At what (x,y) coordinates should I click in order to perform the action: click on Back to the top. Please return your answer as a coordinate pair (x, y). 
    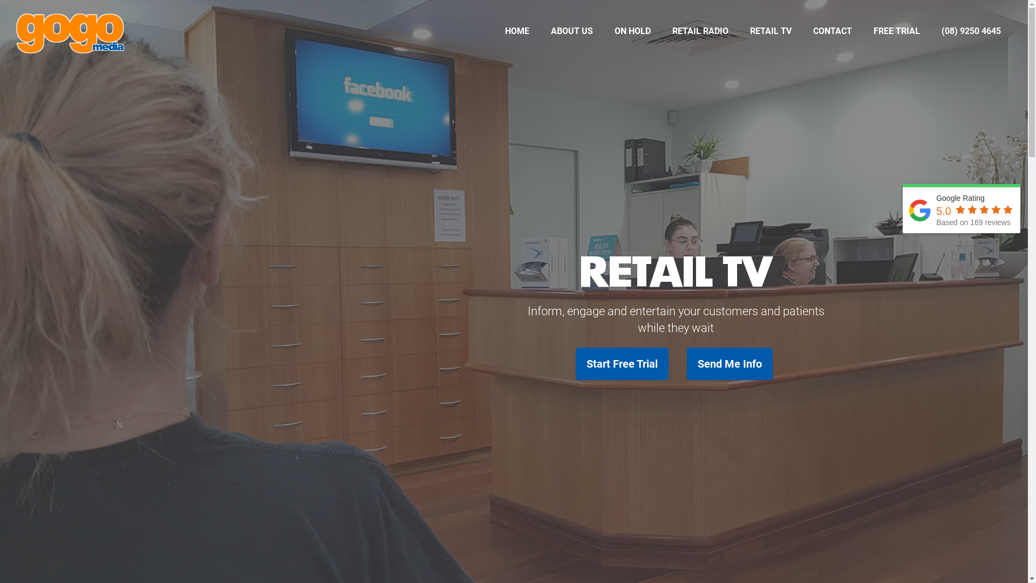
    Looking at the image, I should click on (896, 540).